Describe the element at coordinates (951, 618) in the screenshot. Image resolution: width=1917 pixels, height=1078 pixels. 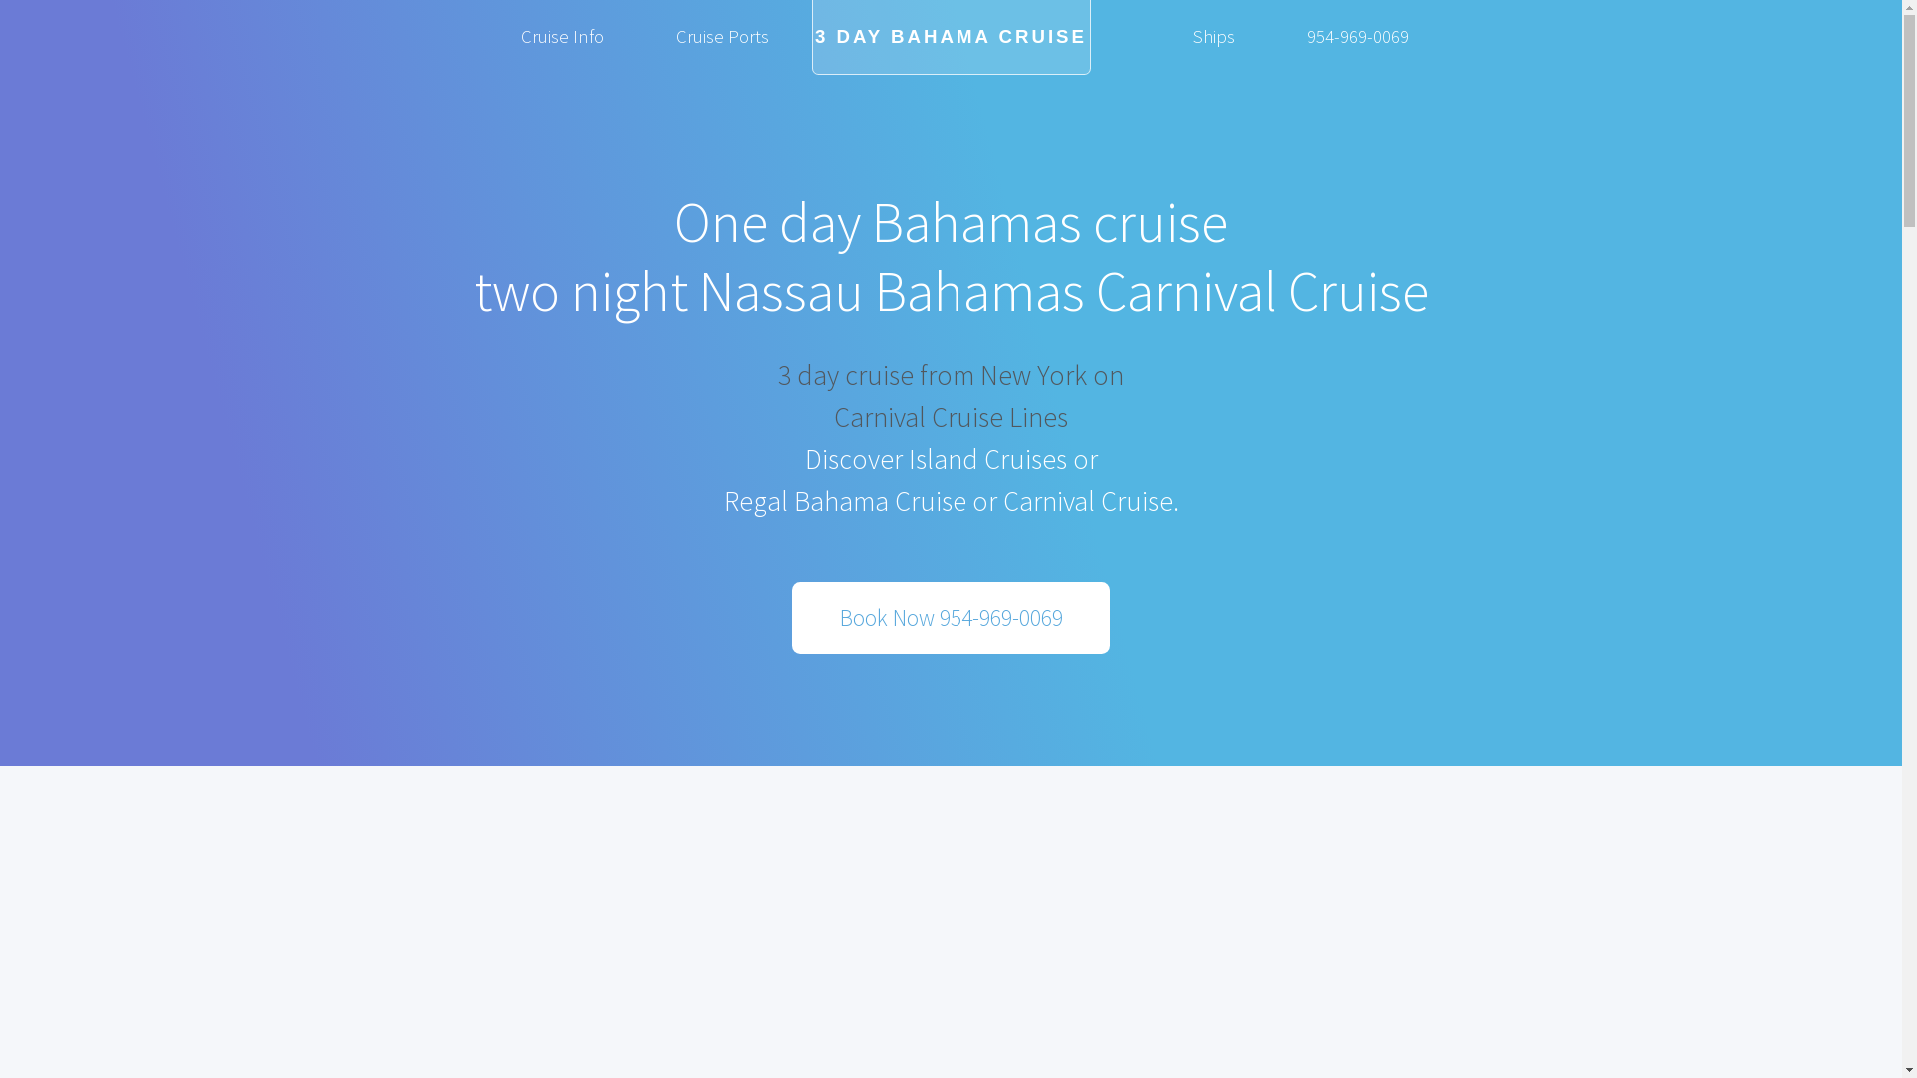
I see `Book Now 954-969-0069` at that location.